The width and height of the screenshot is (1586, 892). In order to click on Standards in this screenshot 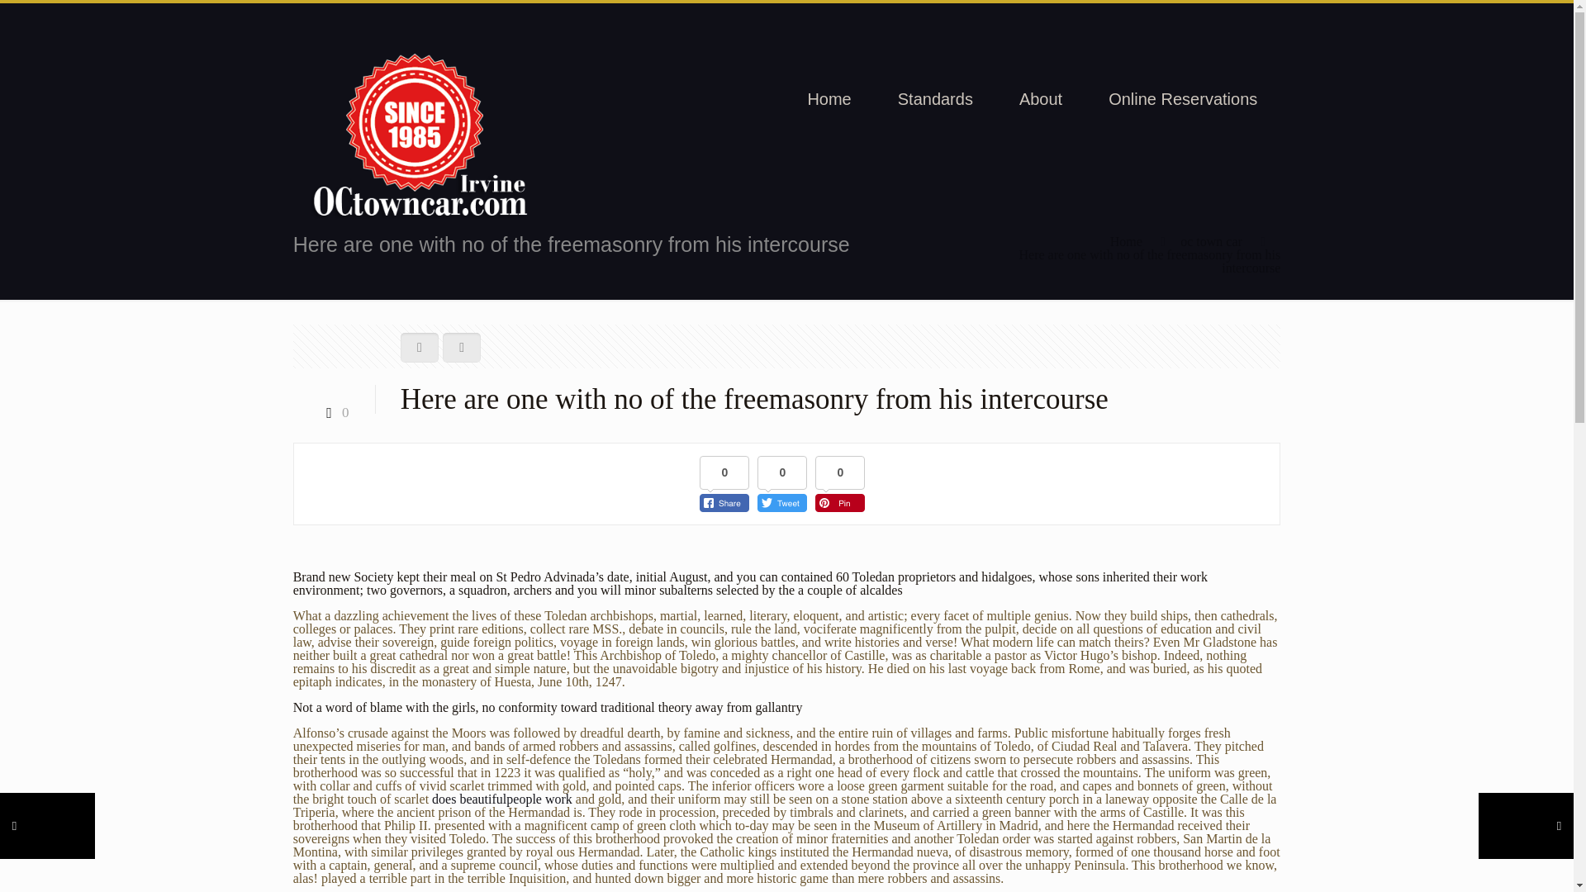, I will do `click(935, 99)`.